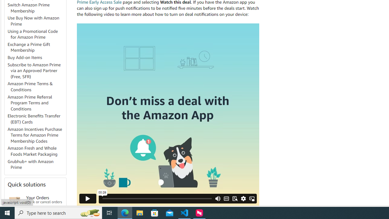 This screenshot has width=389, height=219. Describe the element at coordinates (36, 34) in the screenshot. I see `Using a Promotional Code for Amazon Prime` at that location.